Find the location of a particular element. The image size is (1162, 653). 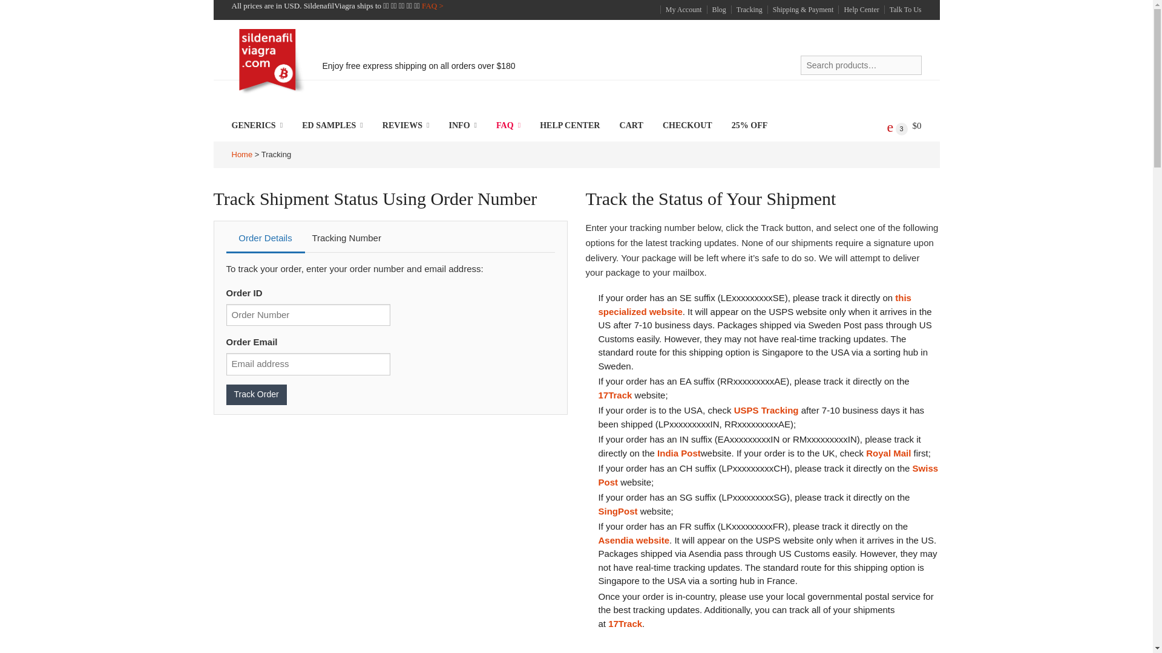

Help Center is located at coordinates (858, 9).